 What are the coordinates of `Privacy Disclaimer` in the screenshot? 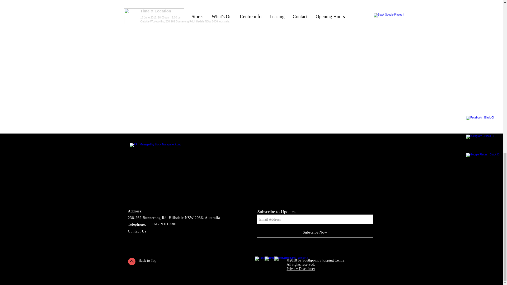 It's located at (301, 269).